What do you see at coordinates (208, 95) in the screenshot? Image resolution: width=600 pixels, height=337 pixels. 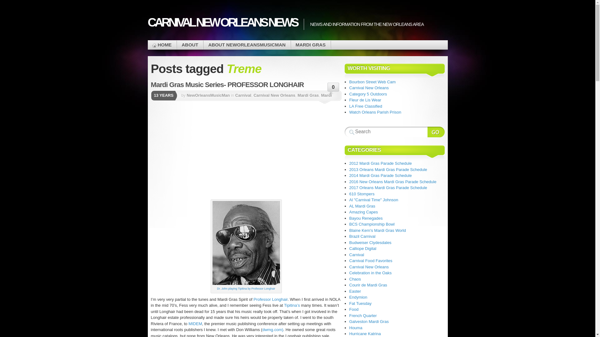 I see `Posts by NewOrleansMusicMan` at bounding box center [208, 95].